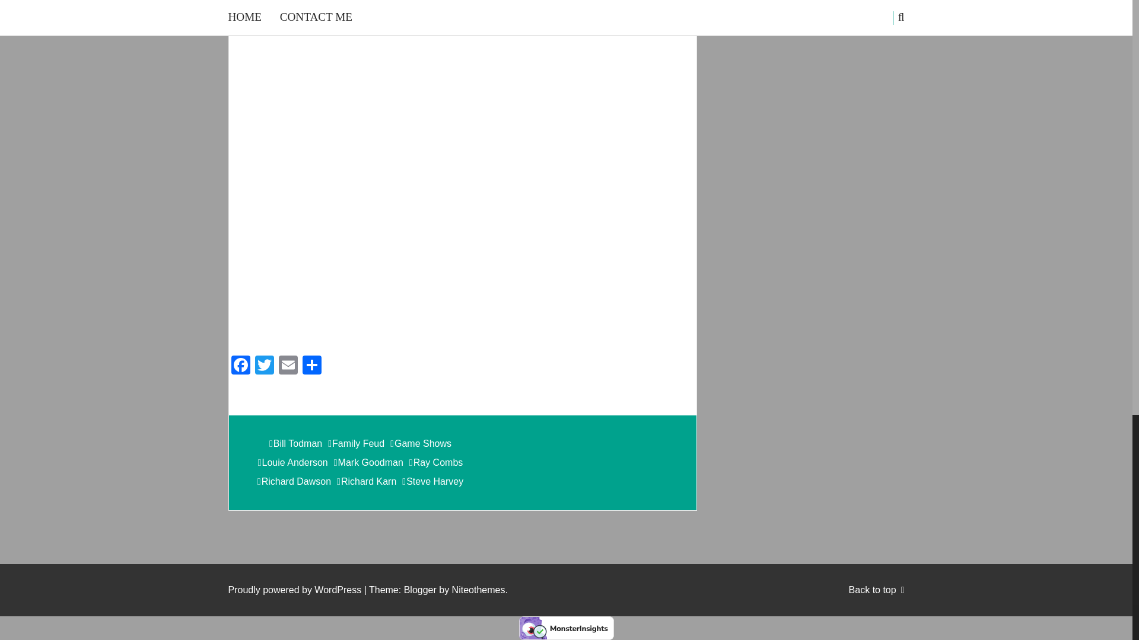  What do you see at coordinates (288, 366) in the screenshot?
I see `Email` at bounding box center [288, 366].